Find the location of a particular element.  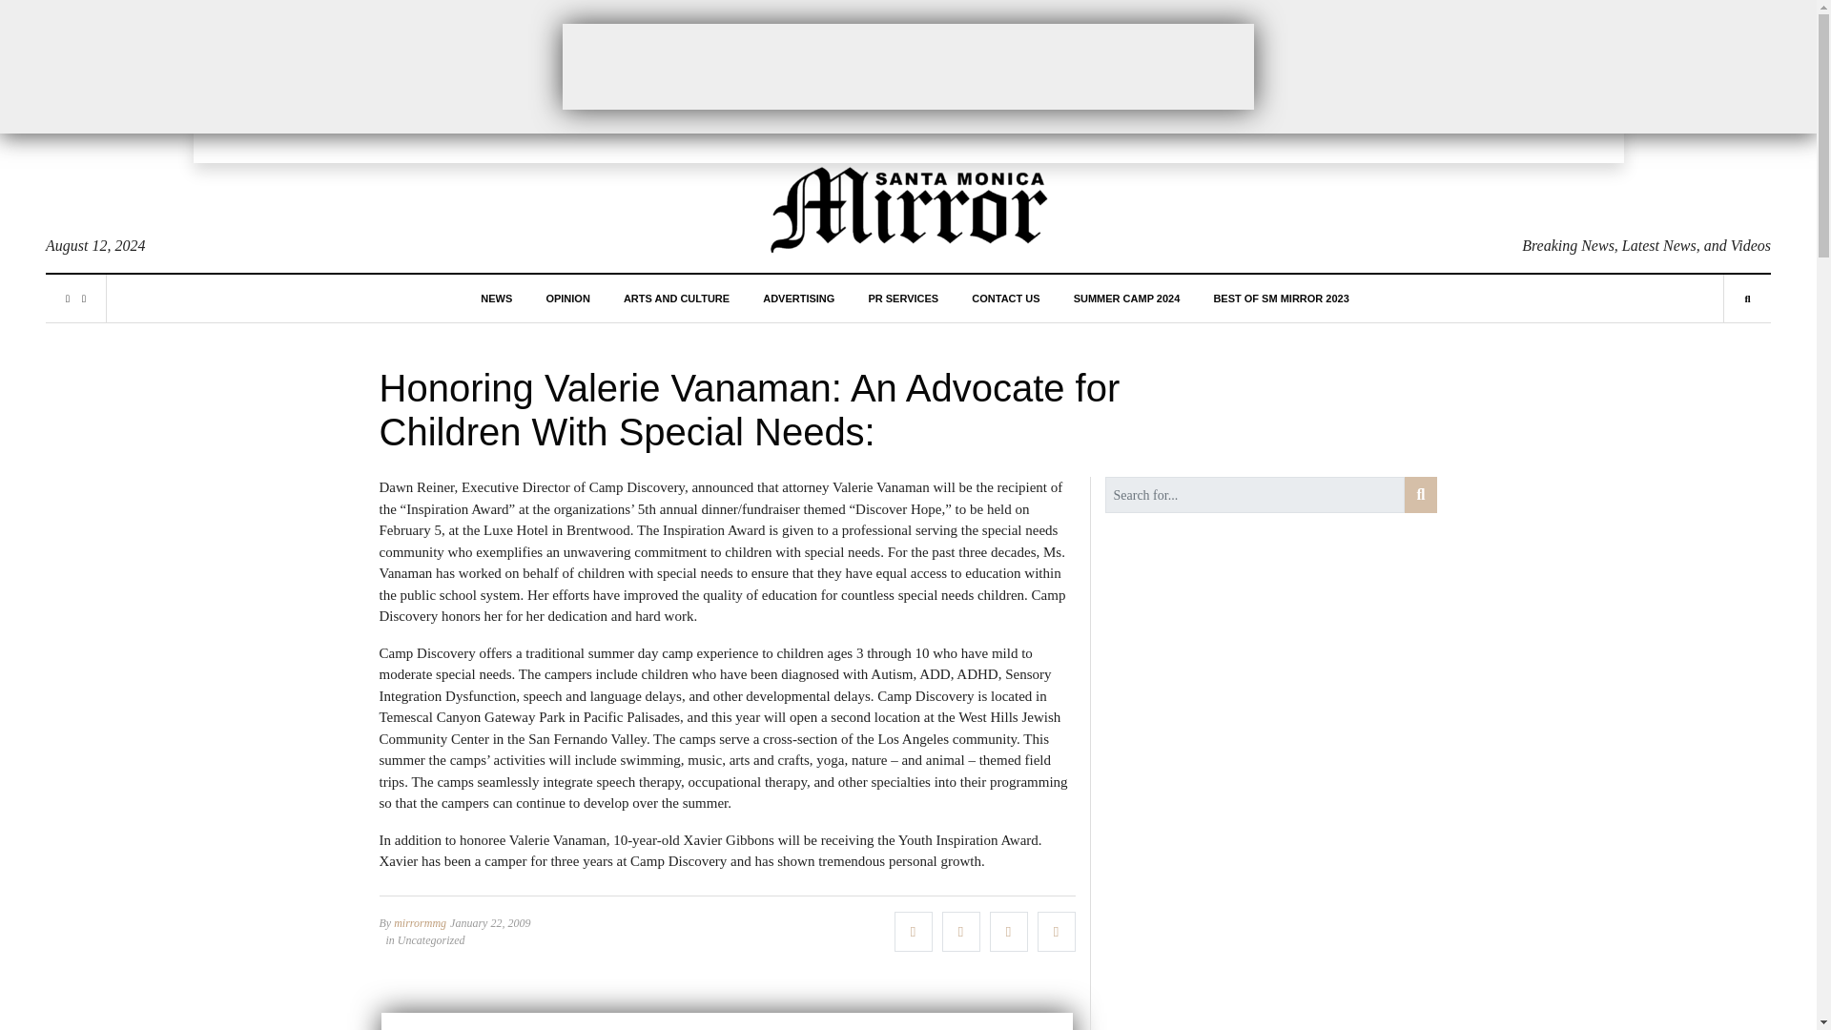

mirrormmg is located at coordinates (420, 922).